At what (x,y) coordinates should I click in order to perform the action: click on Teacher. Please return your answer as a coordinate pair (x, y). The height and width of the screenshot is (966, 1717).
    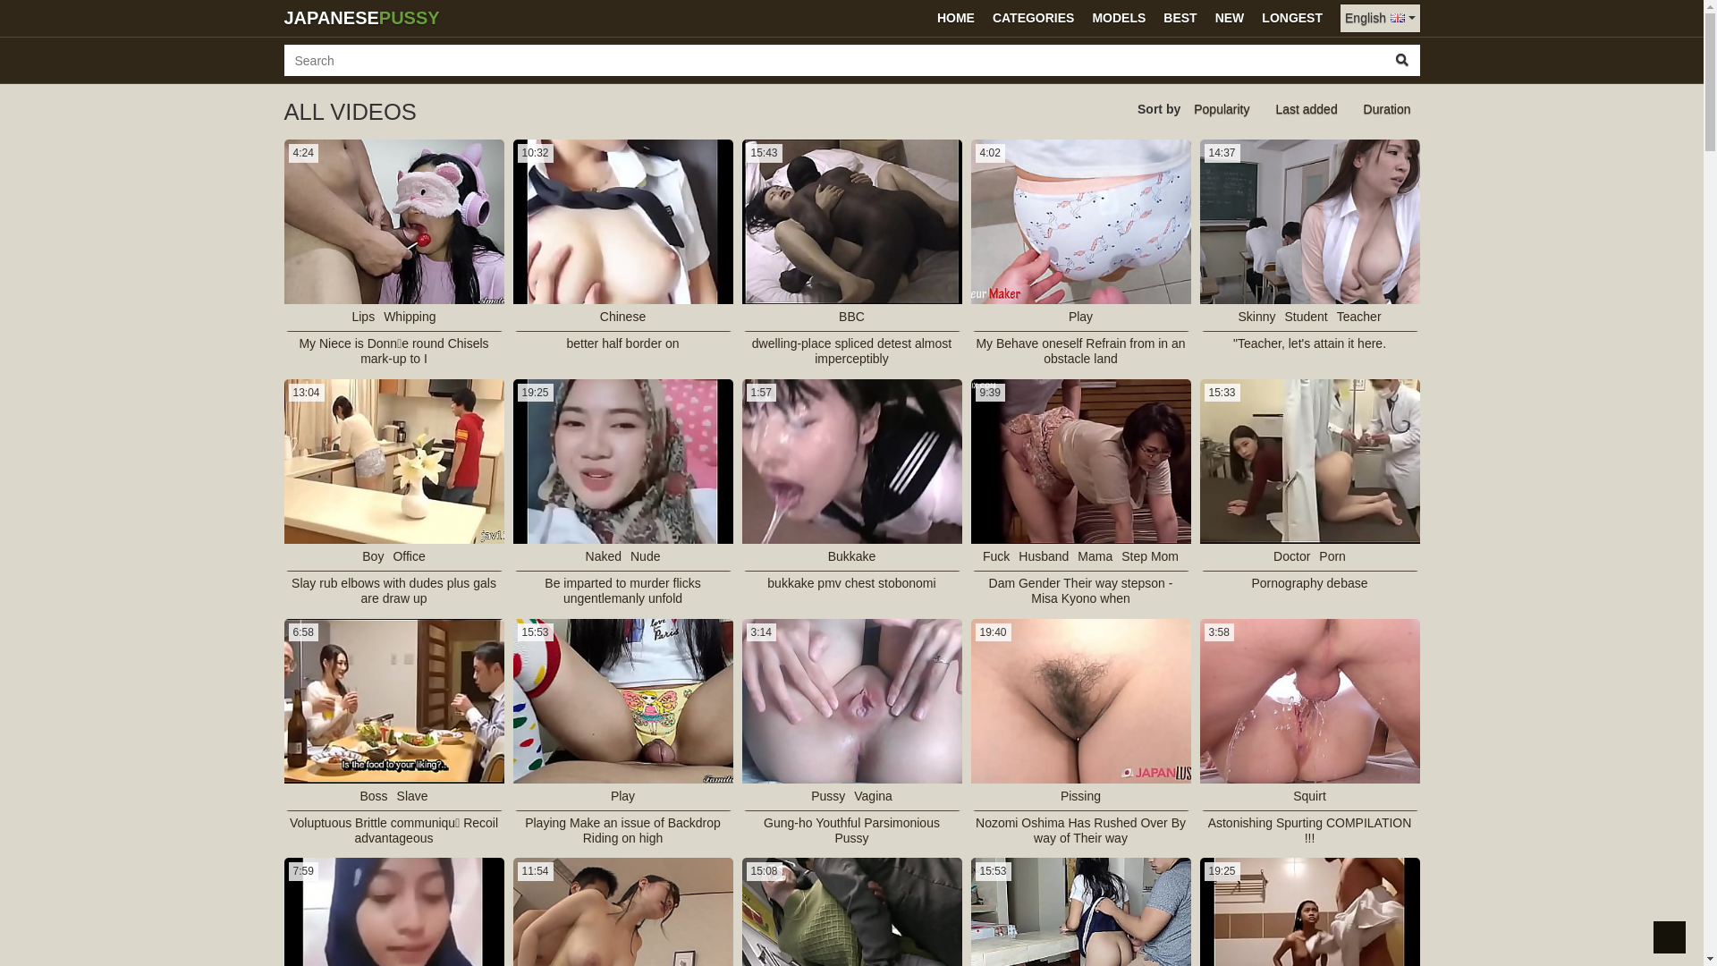
    Looking at the image, I should click on (1359, 317).